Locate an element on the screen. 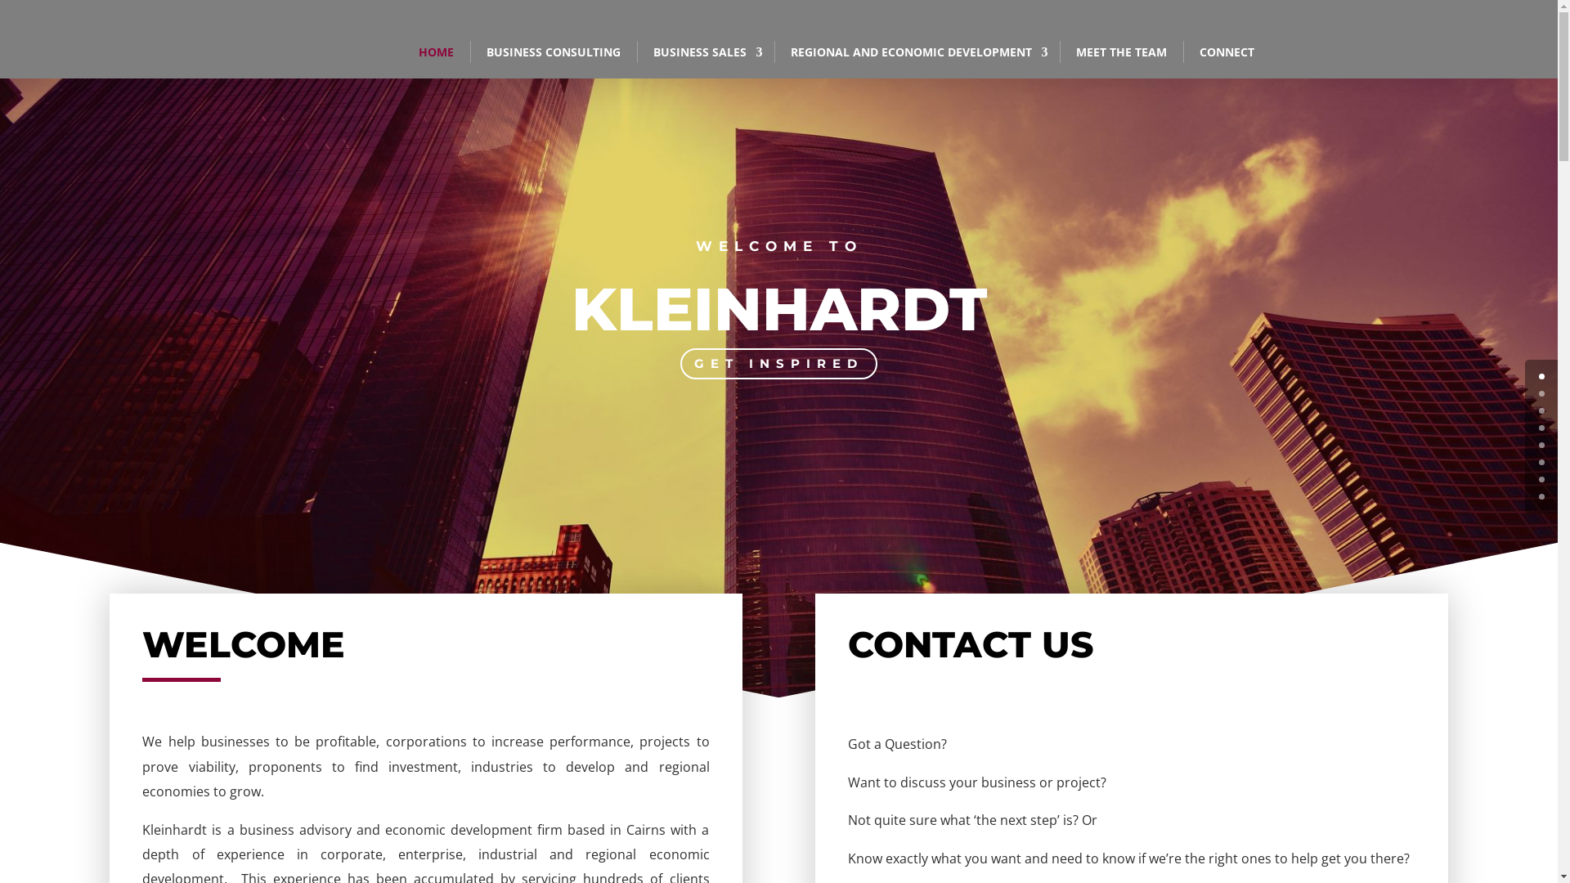  MEET THE TEAM is located at coordinates (1122, 52).